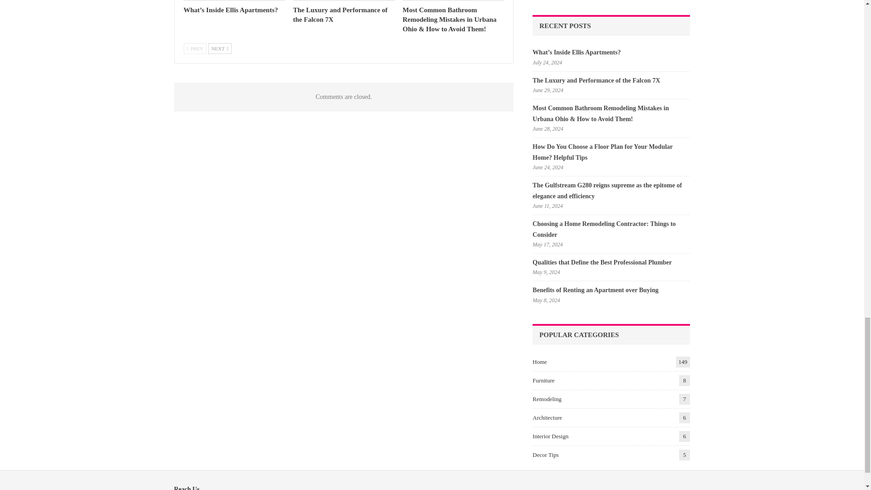 This screenshot has width=871, height=490. I want to click on PREV, so click(195, 48).